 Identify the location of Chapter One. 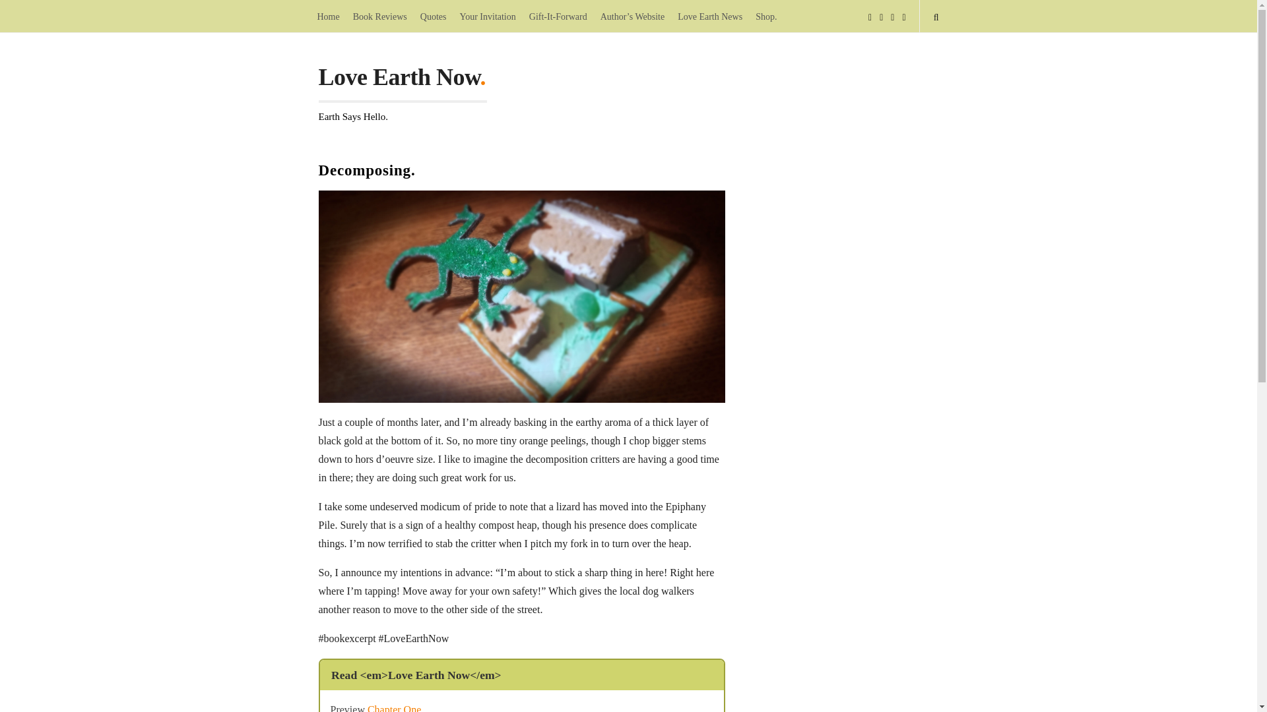
(393, 708).